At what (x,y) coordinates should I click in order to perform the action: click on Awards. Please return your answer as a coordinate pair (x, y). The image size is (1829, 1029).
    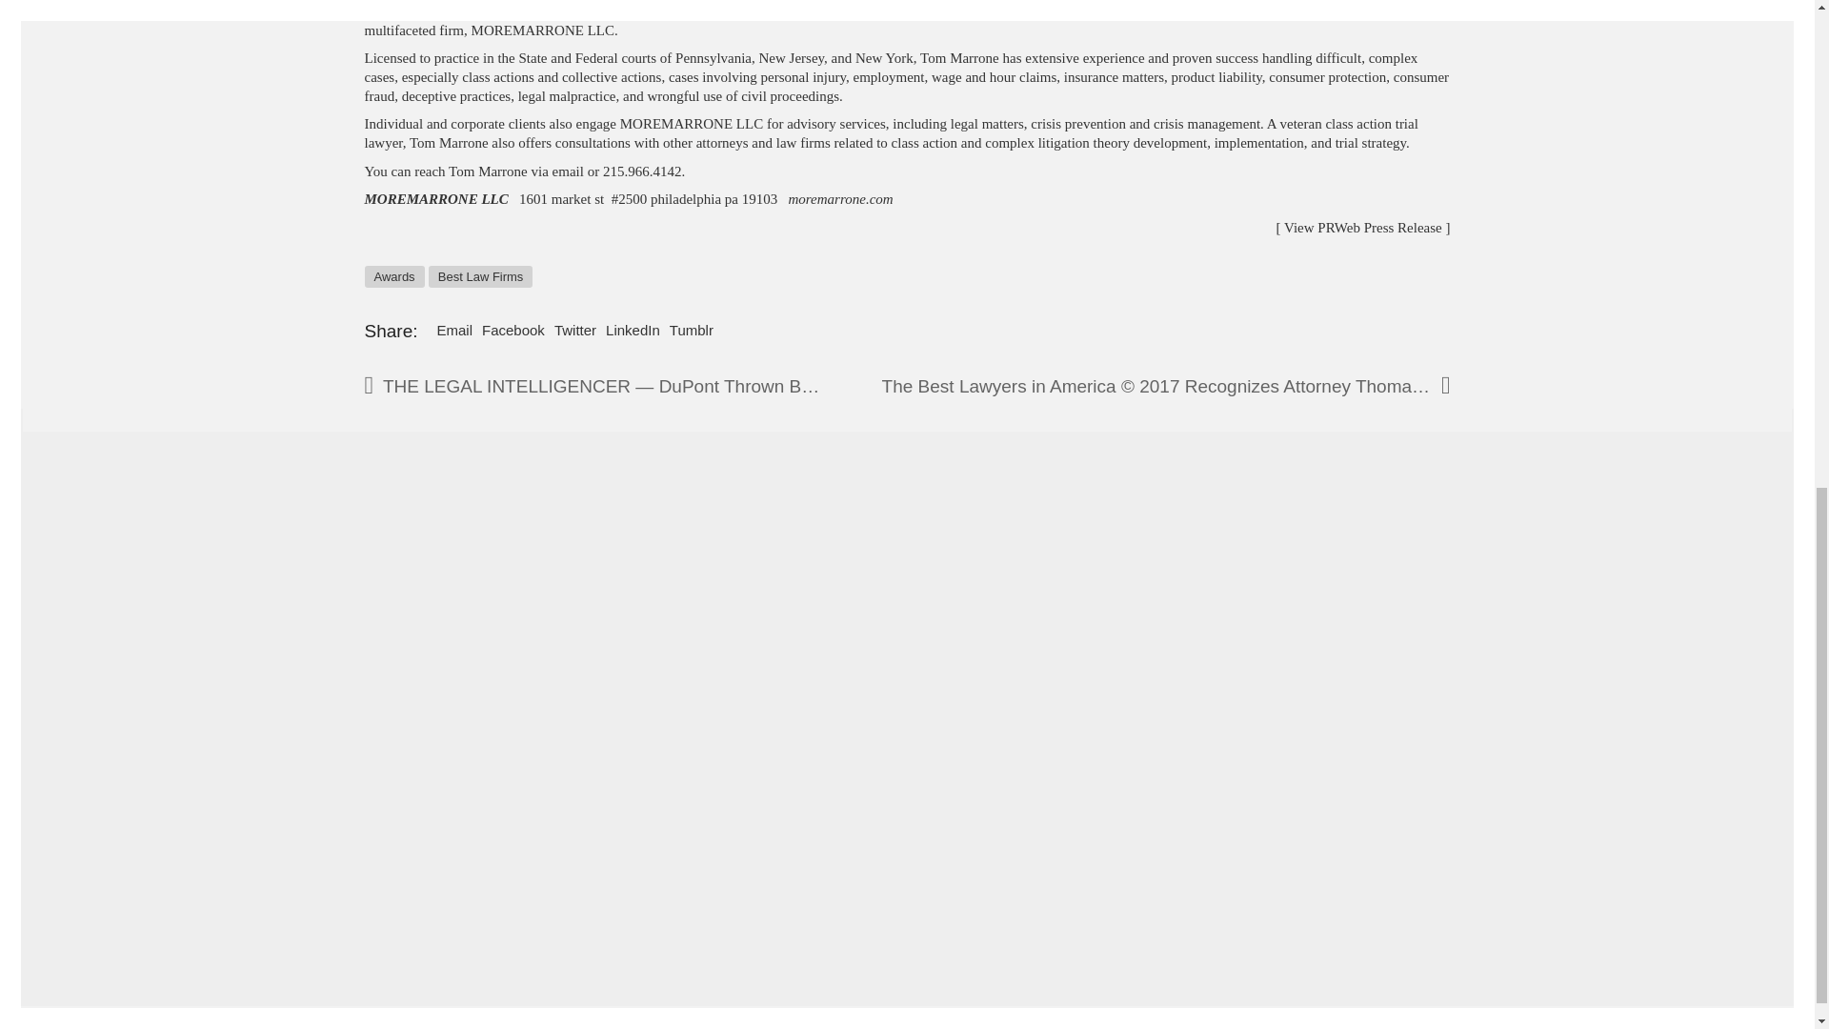
    Looking at the image, I should click on (394, 276).